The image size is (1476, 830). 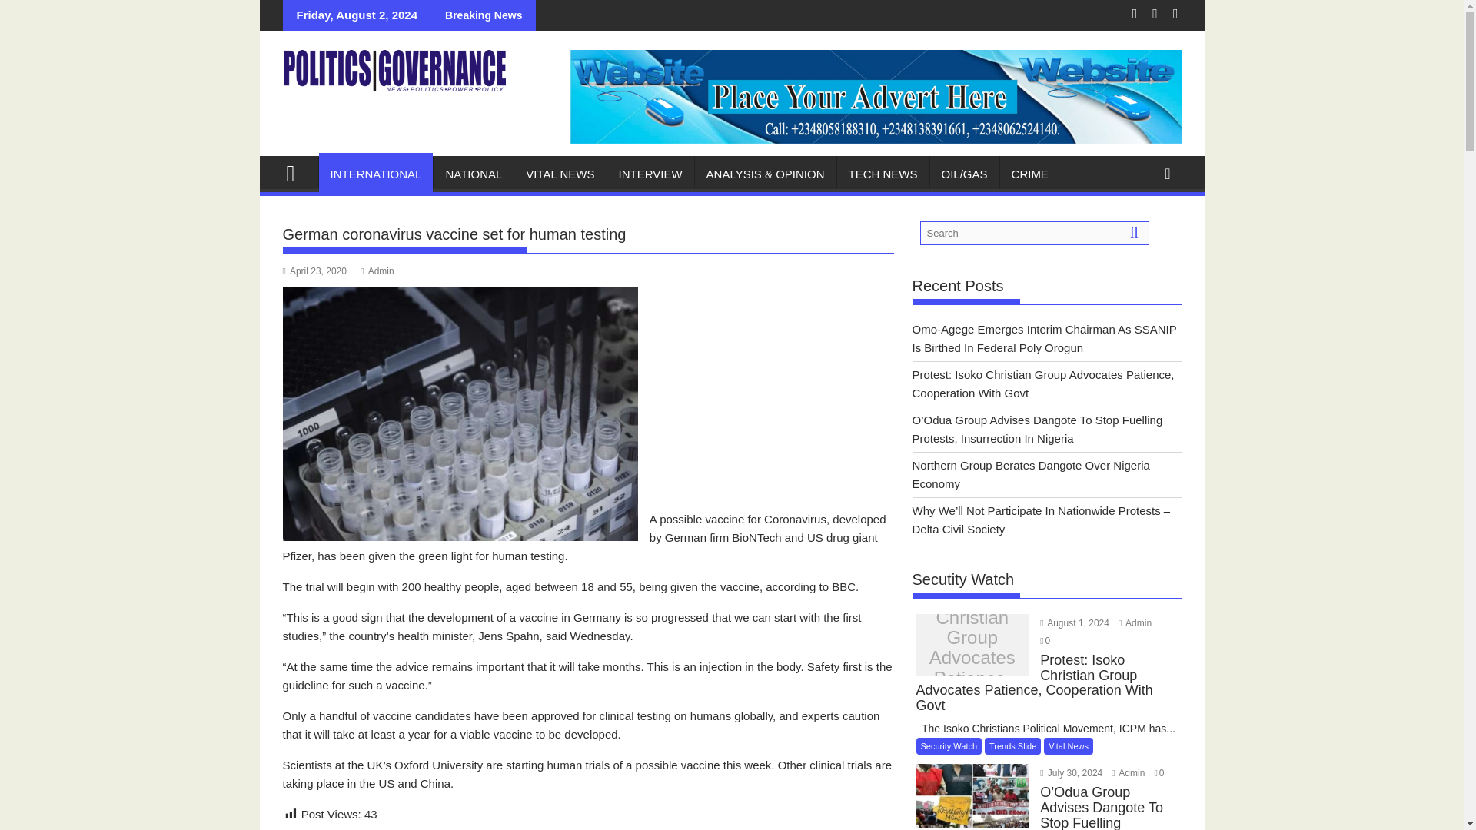 I want to click on Advertisement, so click(x=589, y=653).